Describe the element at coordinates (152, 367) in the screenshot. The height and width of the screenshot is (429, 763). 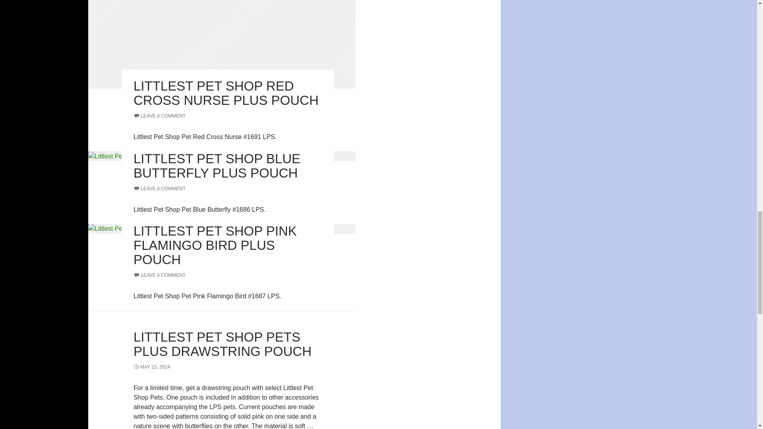
I see `MAY 15, 2014` at that location.